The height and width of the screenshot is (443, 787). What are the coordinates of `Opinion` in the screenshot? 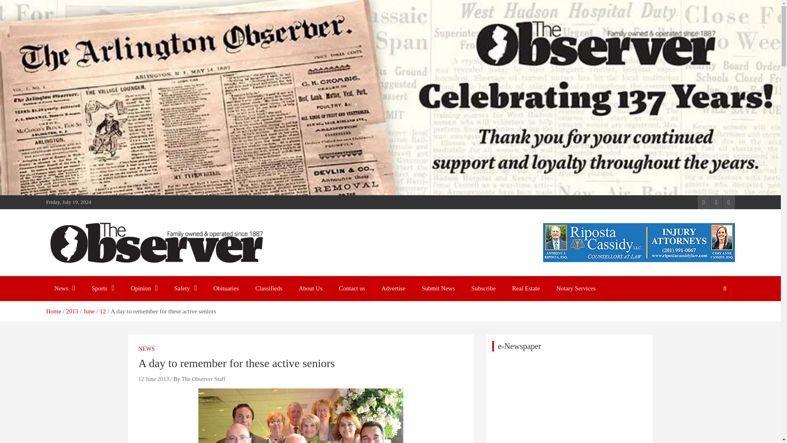 It's located at (144, 288).